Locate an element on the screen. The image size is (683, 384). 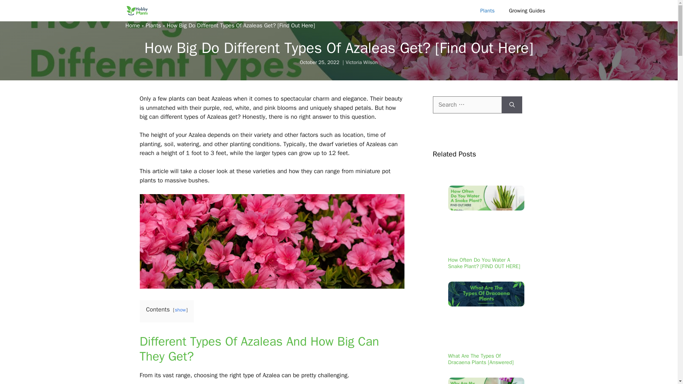
show is located at coordinates (180, 310).